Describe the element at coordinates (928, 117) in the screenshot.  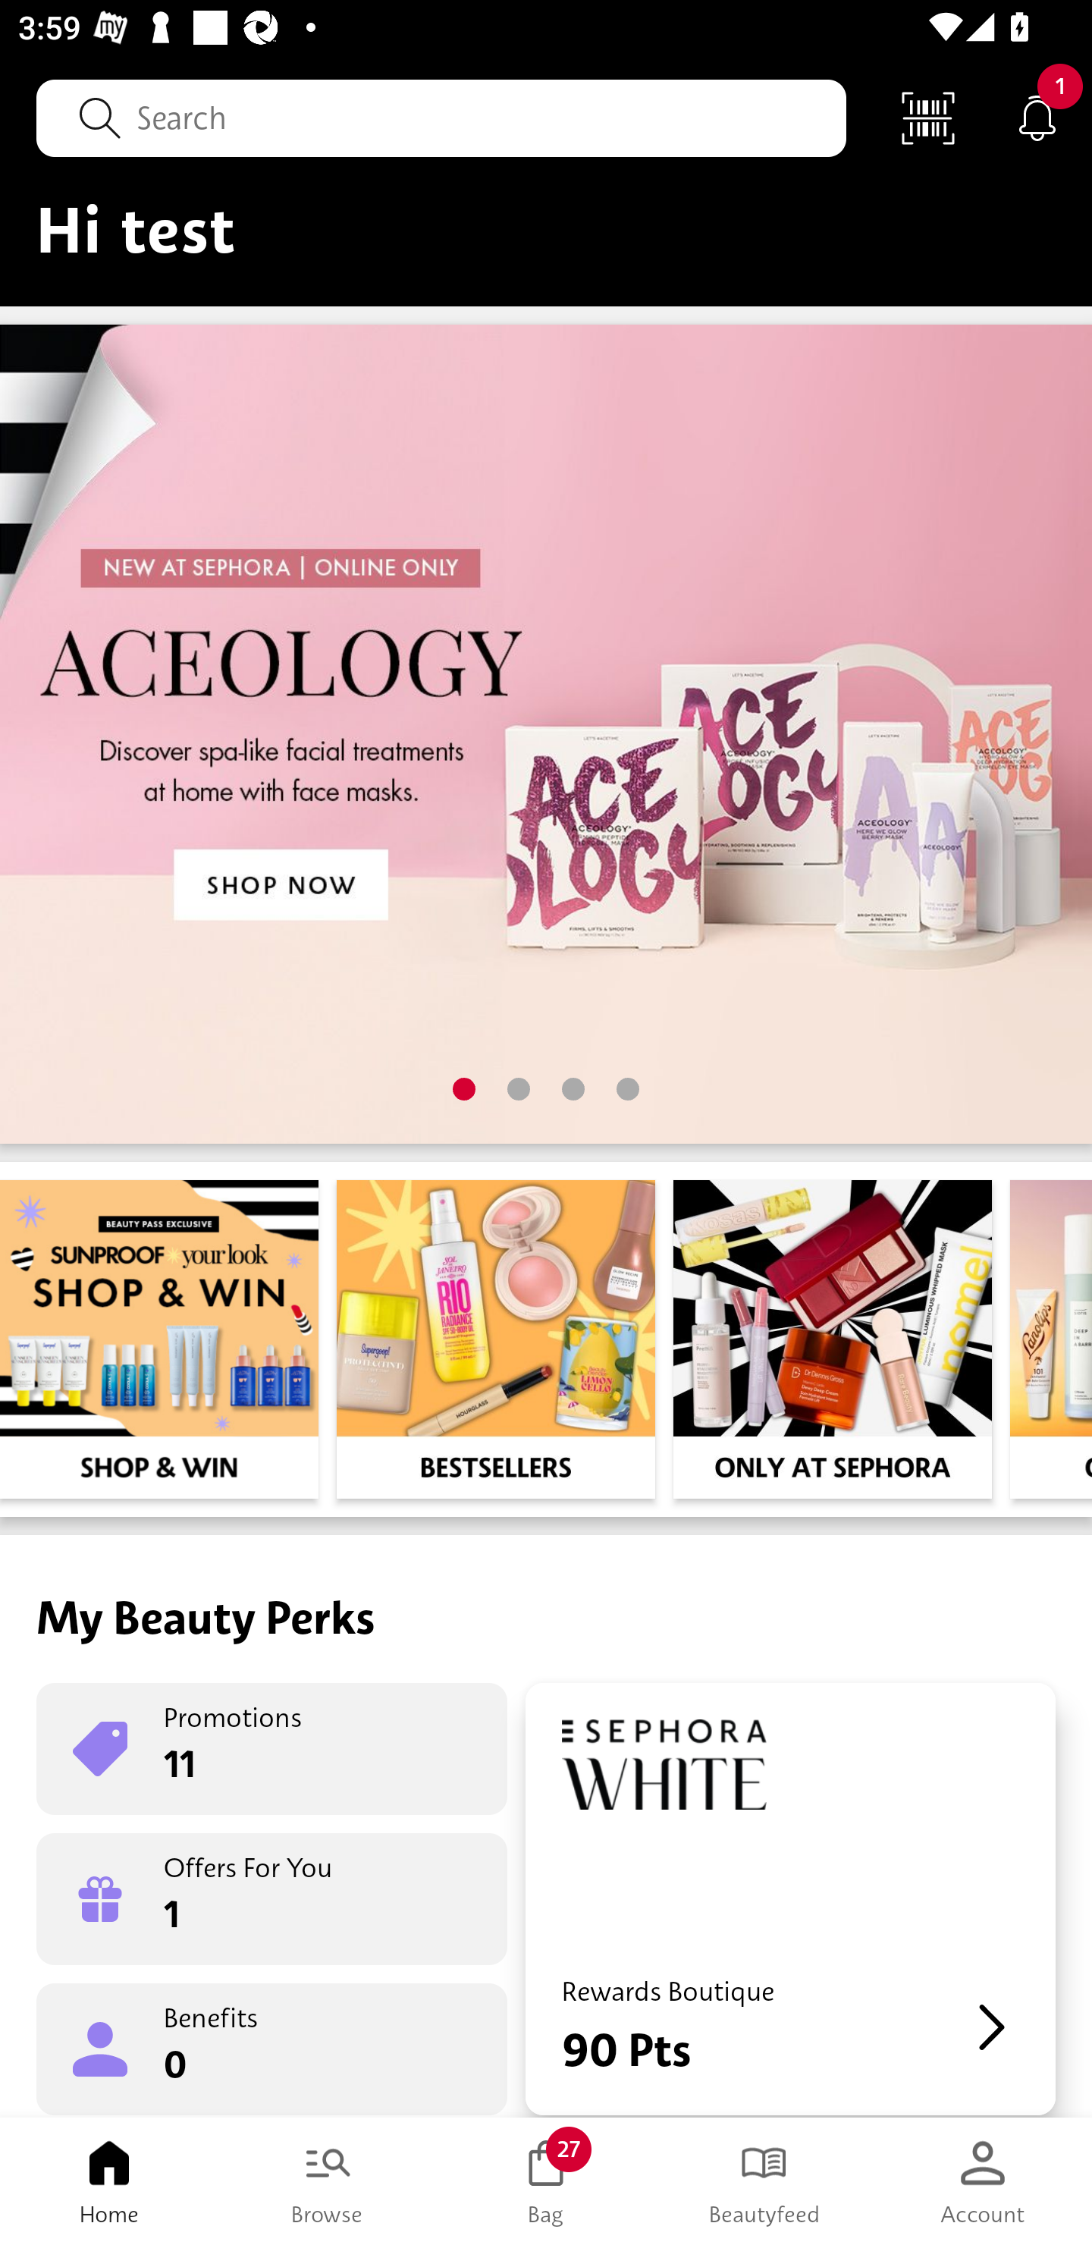
I see `Scan Code` at that location.